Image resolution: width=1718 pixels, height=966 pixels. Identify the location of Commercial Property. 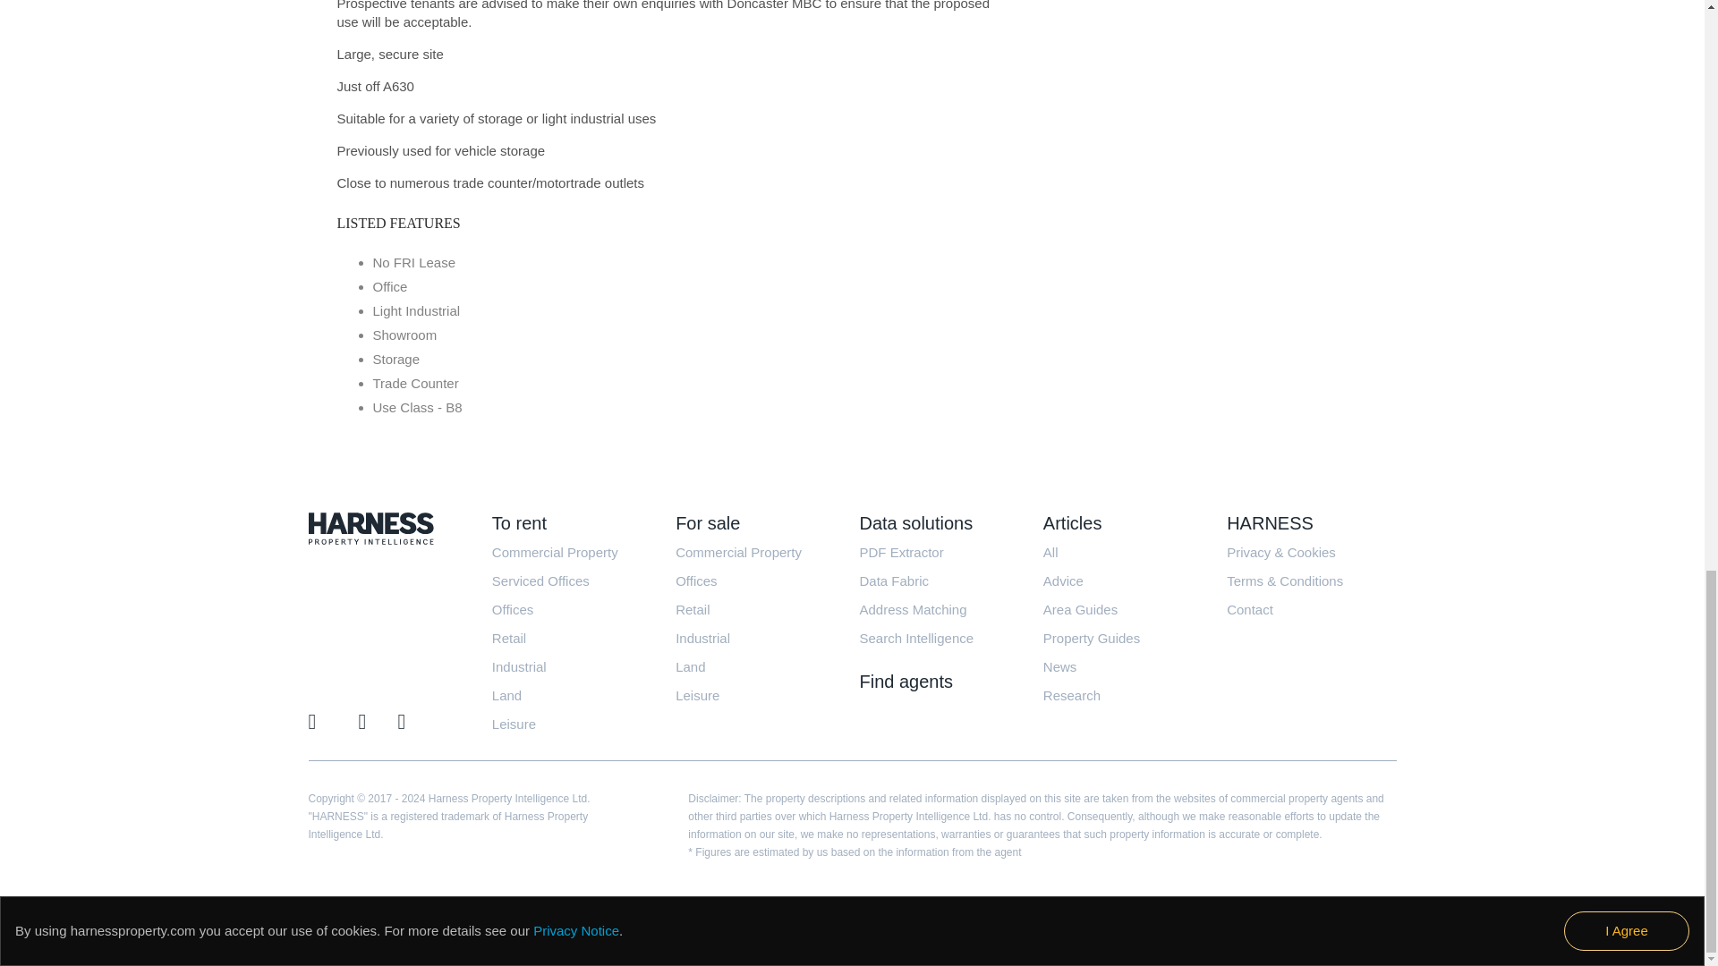
(555, 551).